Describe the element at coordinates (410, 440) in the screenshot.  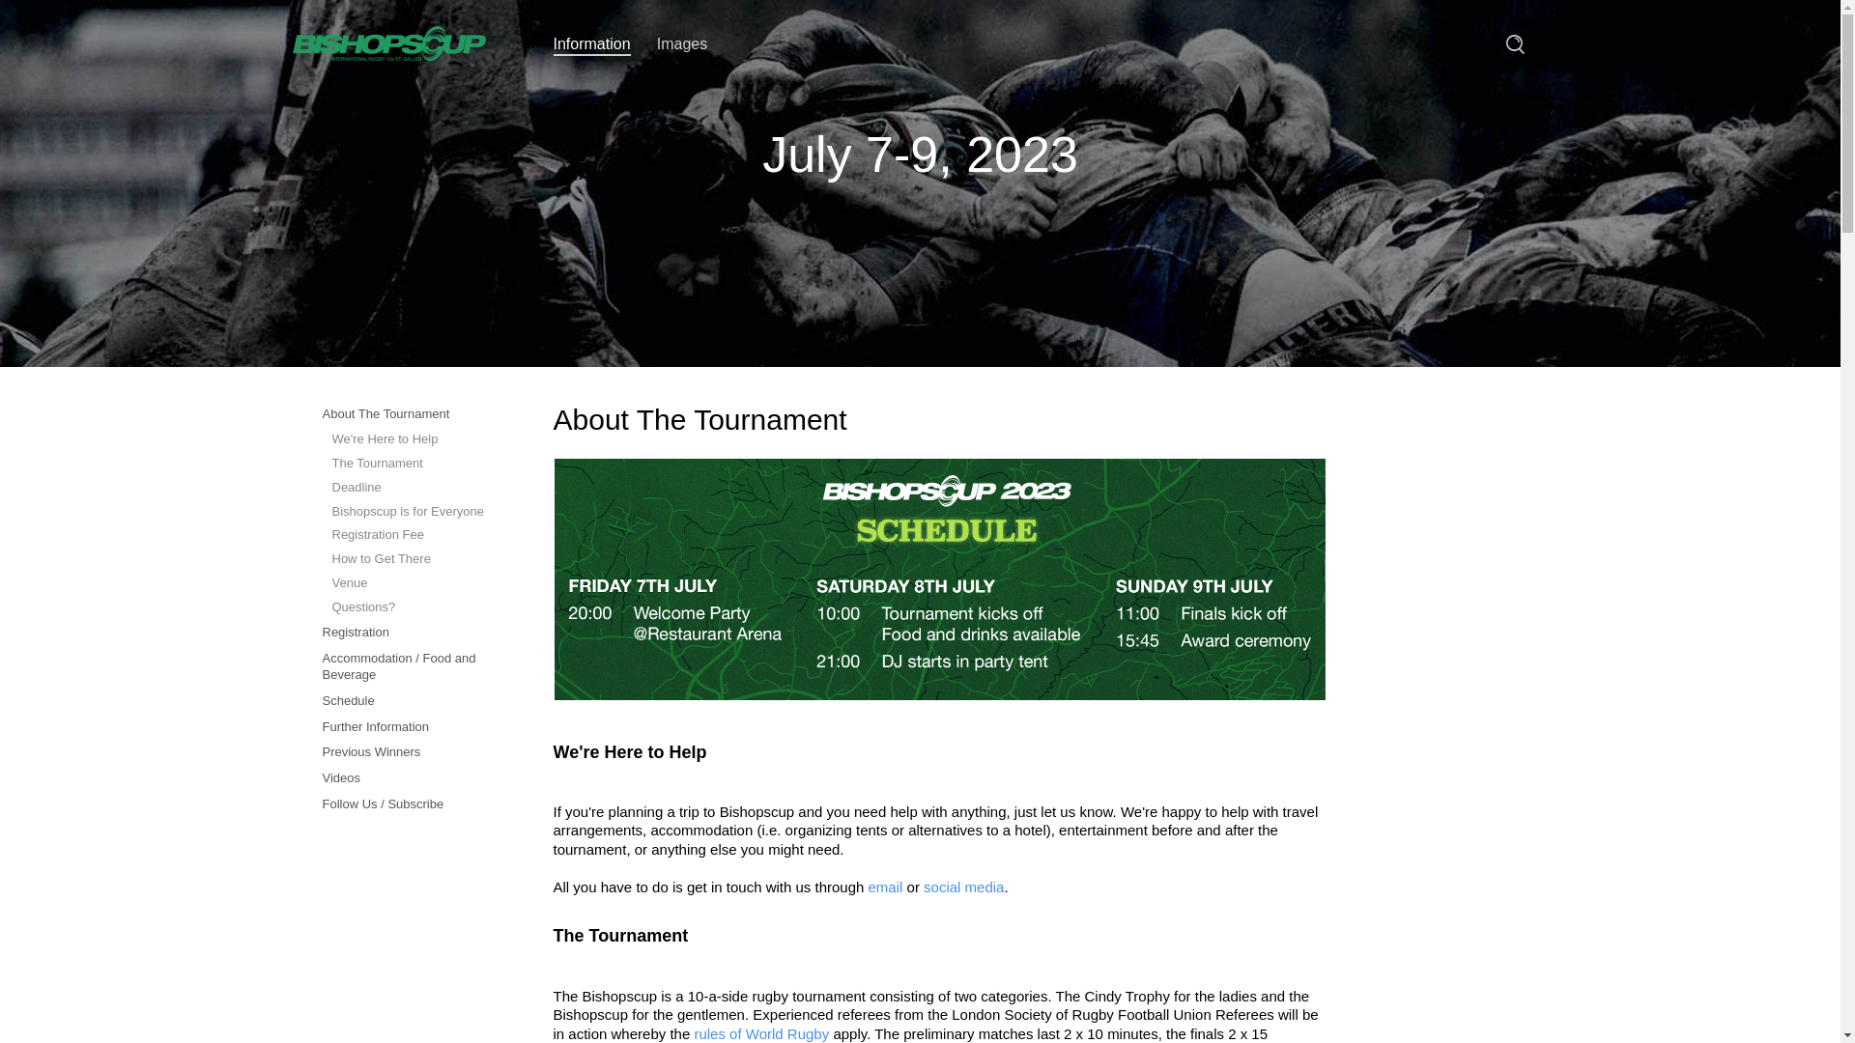
I see `We're Here to Help` at that location.